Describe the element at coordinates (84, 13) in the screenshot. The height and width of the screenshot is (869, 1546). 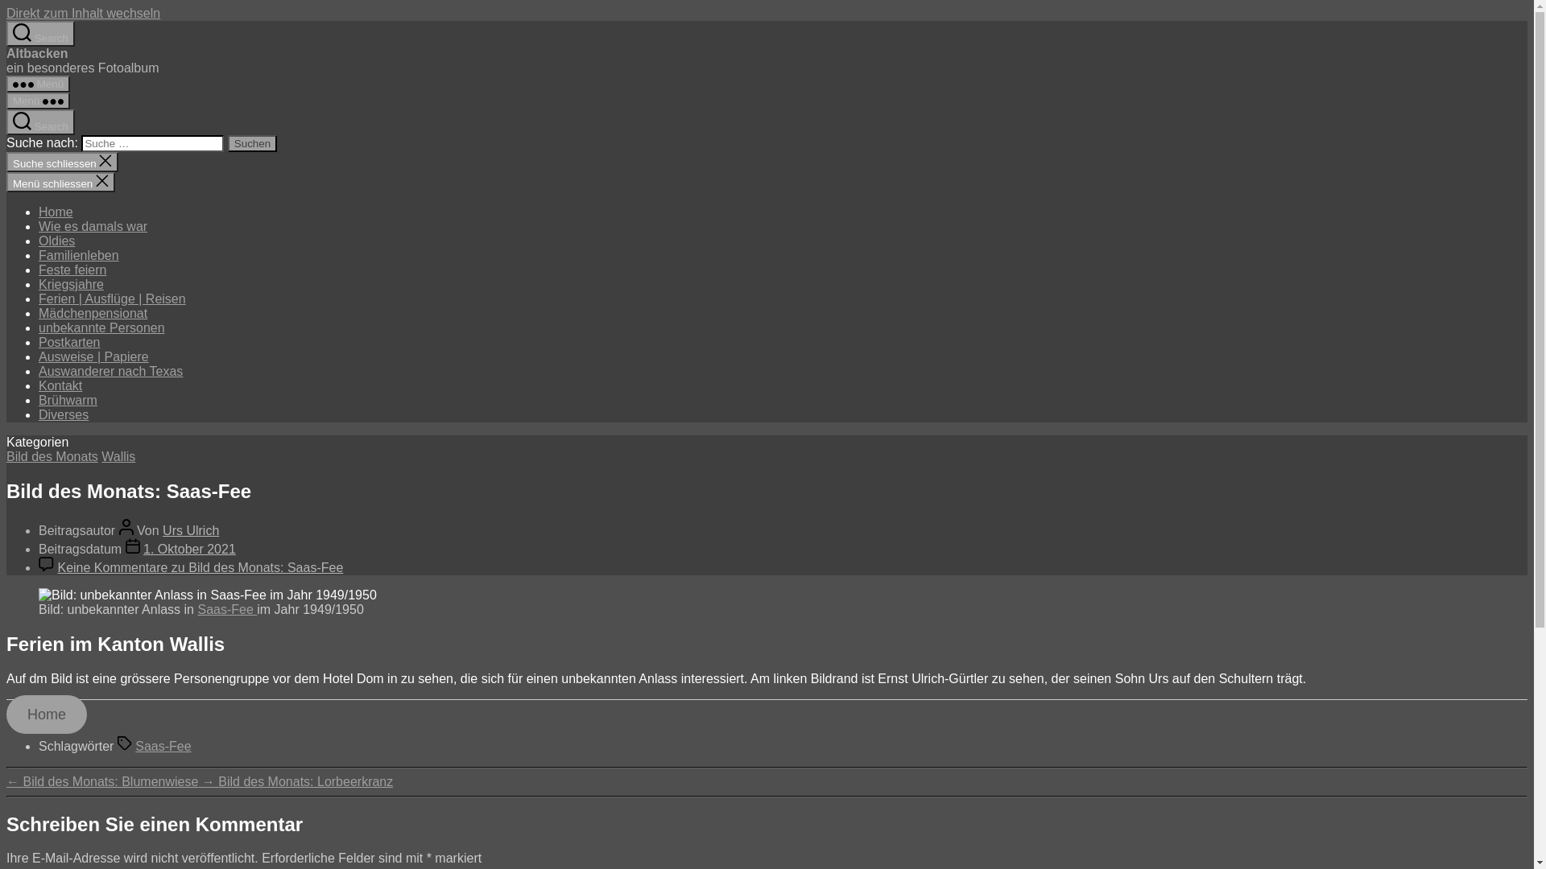
I see `Direkt zum Inhalt wechseln` at that location.